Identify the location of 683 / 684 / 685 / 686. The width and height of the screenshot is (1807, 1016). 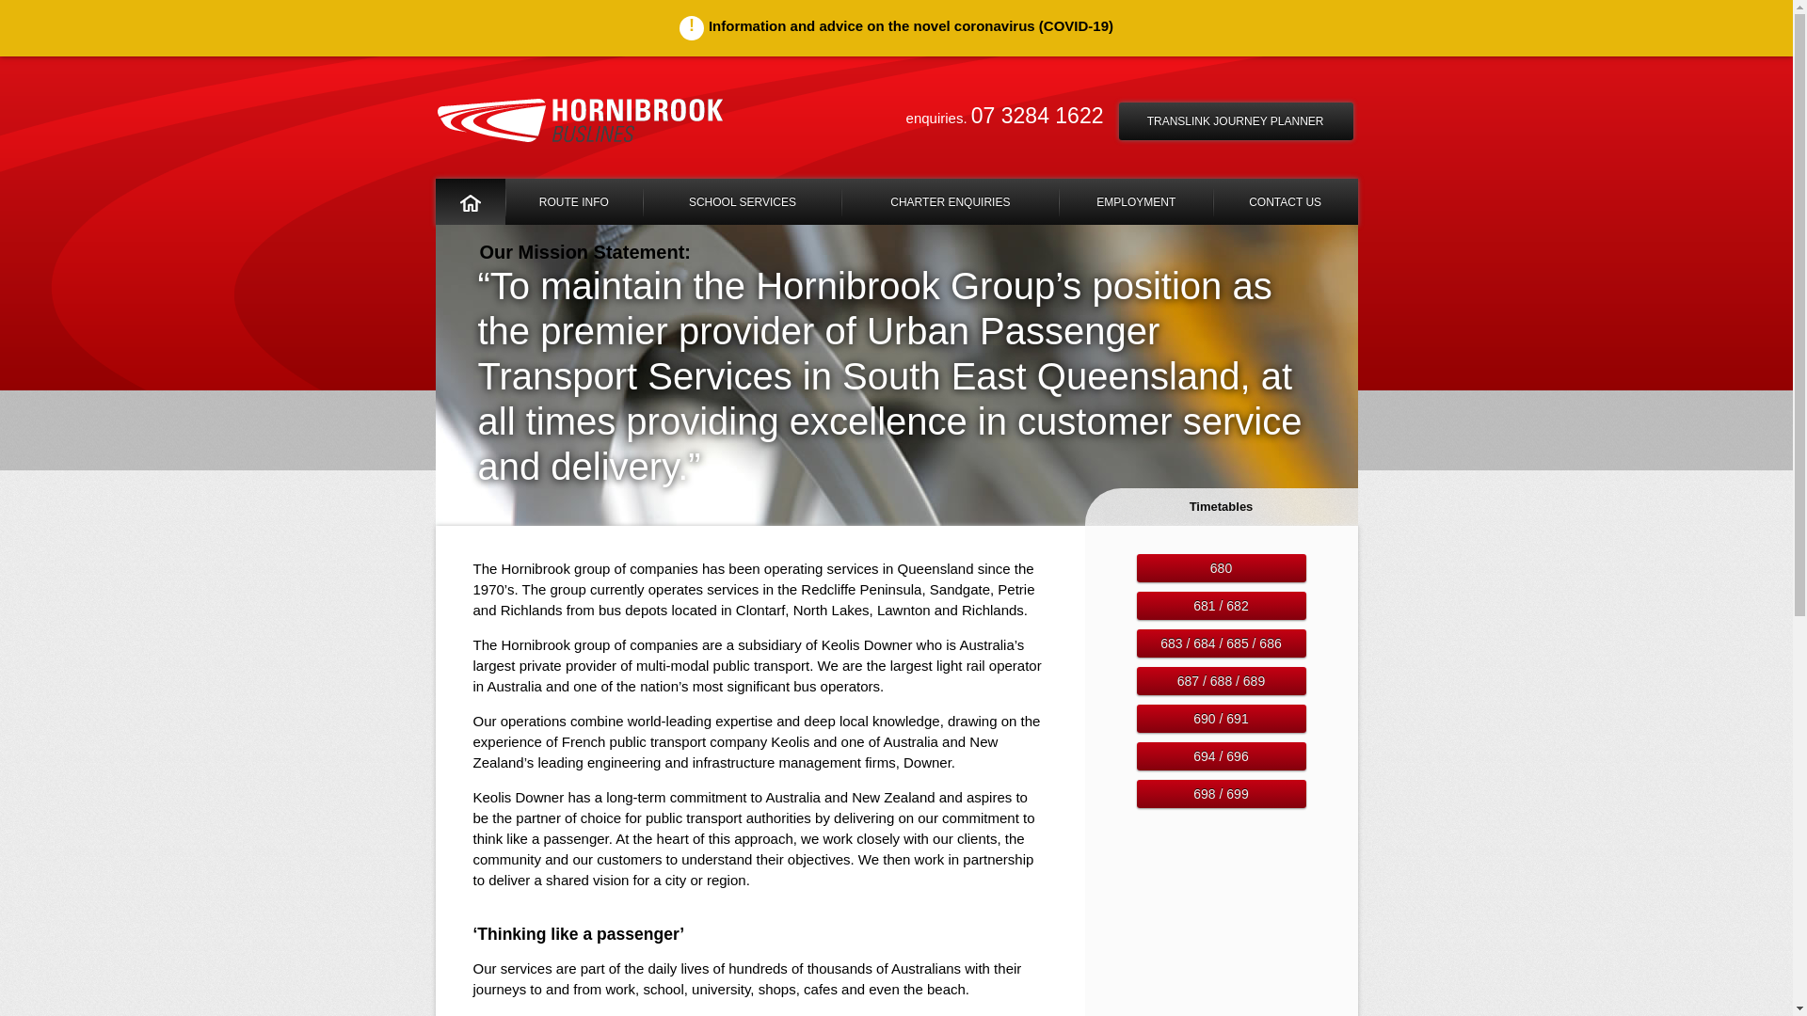
(1222, 643).